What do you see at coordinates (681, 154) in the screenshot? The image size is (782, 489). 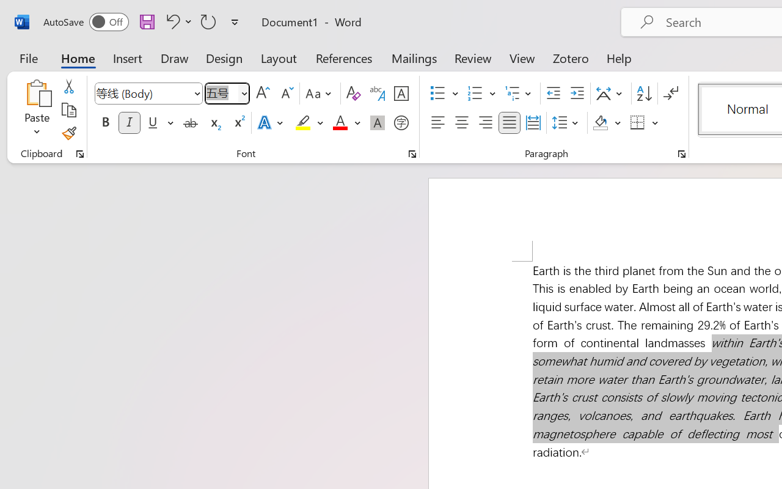 I see `Paragraph...` at bounding box center [681, 154].